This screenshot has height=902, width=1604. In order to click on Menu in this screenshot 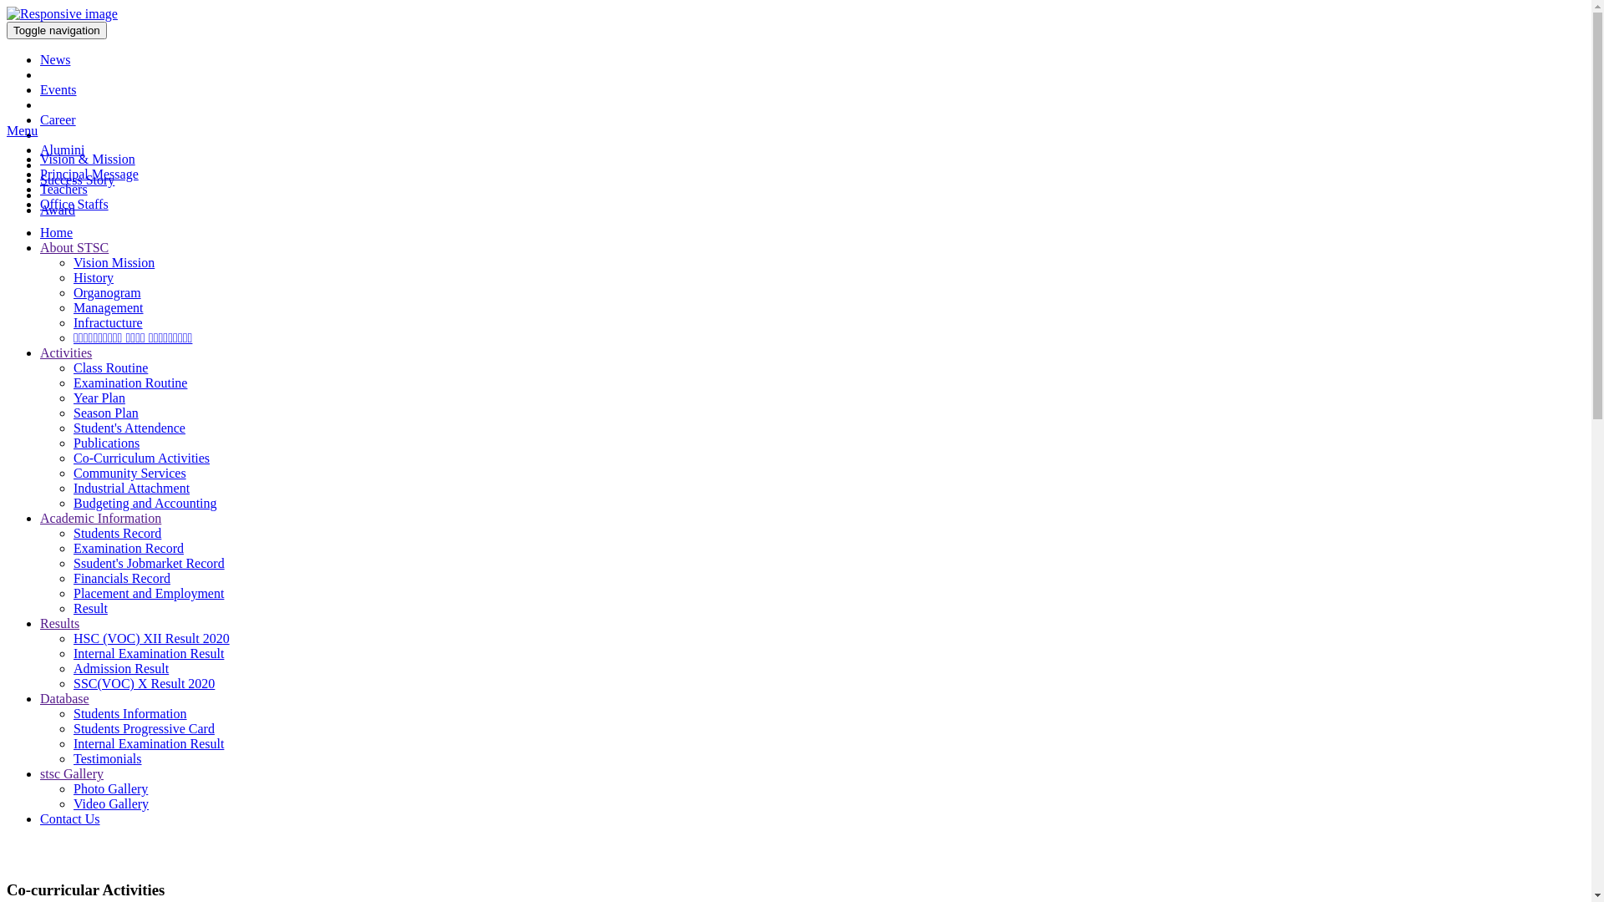, I will do `click(22, 130)`.